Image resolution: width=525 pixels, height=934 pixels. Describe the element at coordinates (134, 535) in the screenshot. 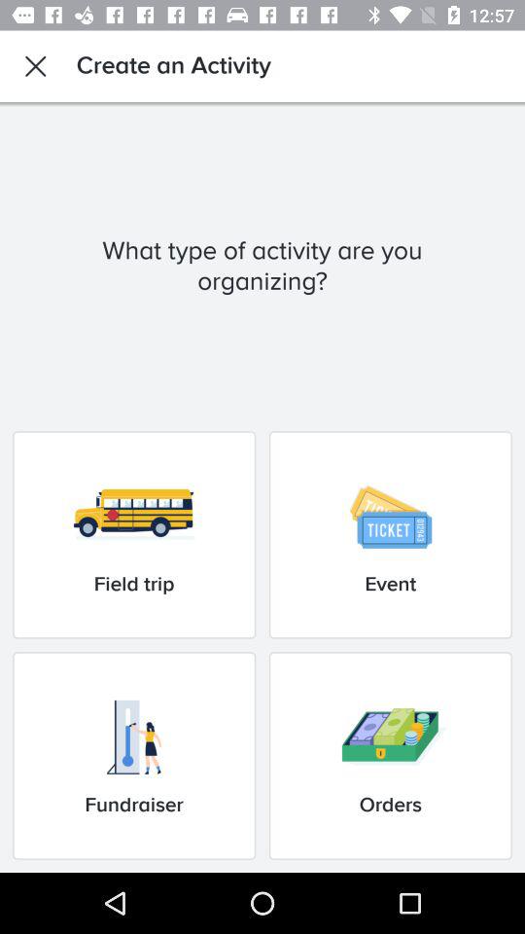

I see `select item to the left of the event item` at that location.